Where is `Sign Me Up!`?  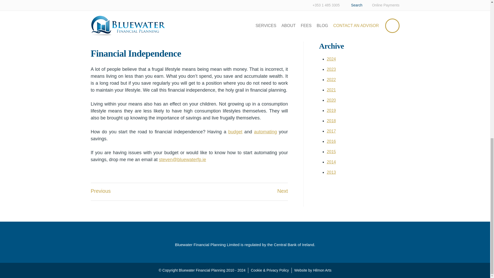
Sign Me Up! is located at coordinates (338, 26).